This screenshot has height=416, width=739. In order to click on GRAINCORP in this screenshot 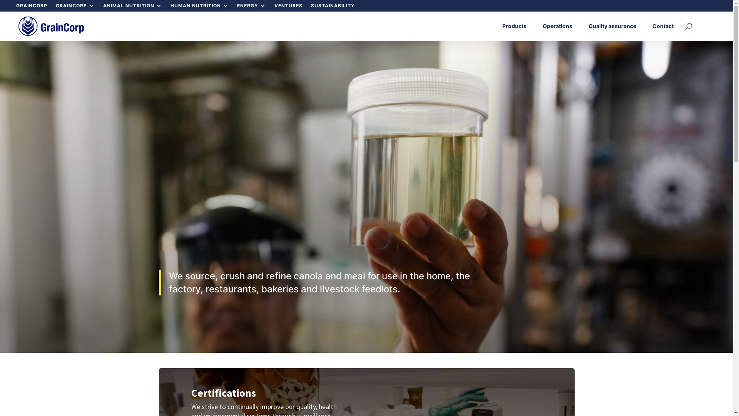, I will do `click(75, 7)`.